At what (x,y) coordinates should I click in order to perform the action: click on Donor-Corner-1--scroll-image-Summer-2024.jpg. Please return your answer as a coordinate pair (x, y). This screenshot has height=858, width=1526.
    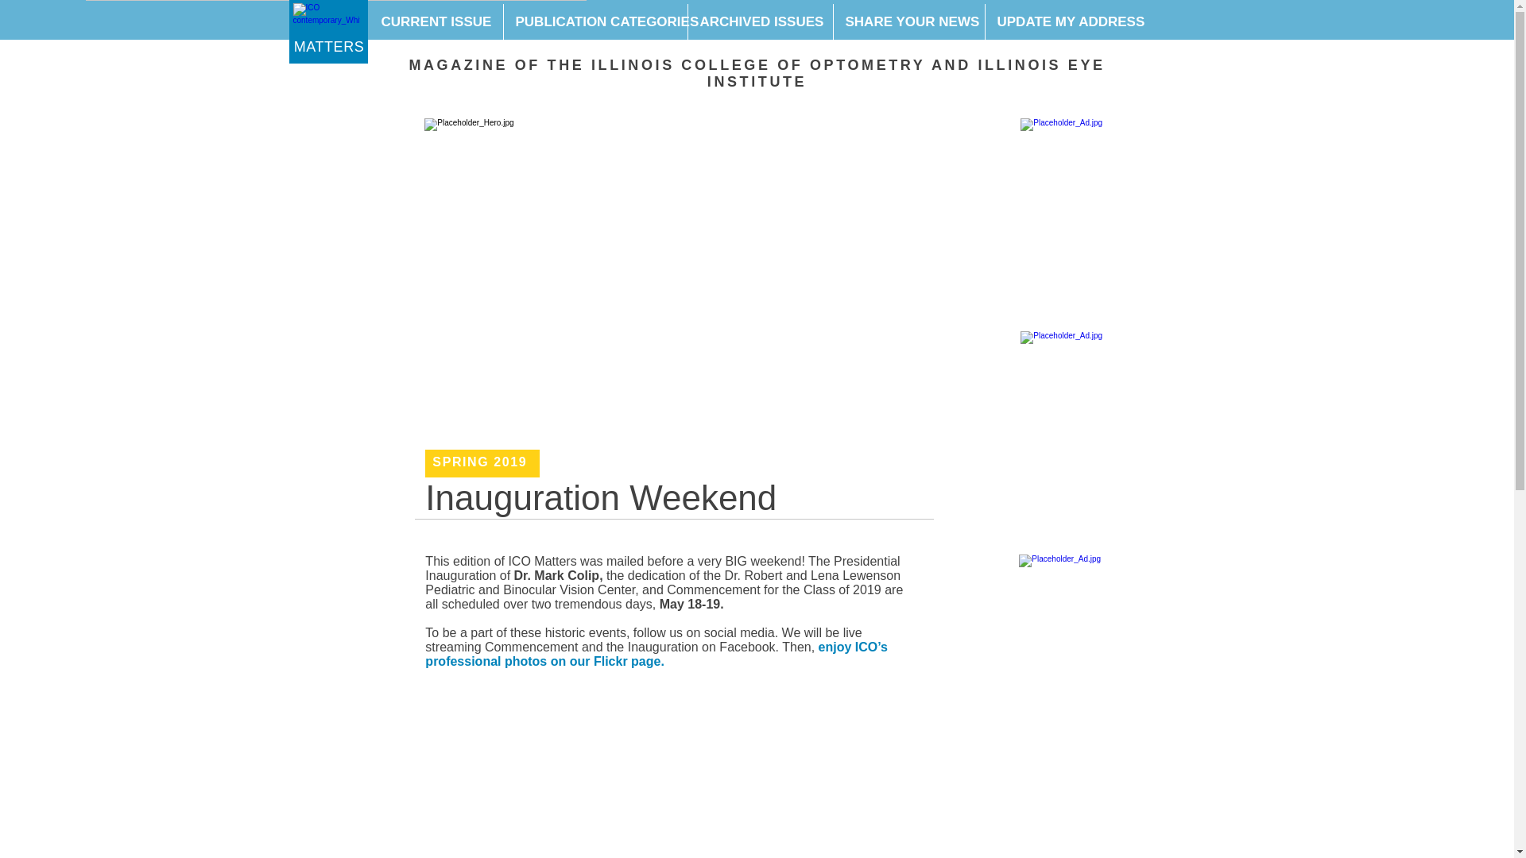
    Looking at the image, I should click on (1140, 434).